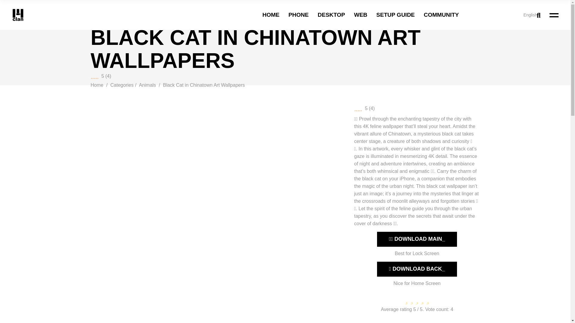 The width and height of the screenshot is (575, 323). Describe the element at coordinates (441, 15) in the screenshot. I see `COMMUNITY` at that location.